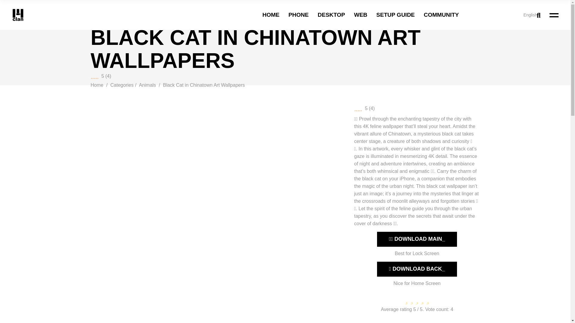 The width and height of the screenshot is (575, 323). Describe the element at coordinates (441, 15) in the screenshot. I see `COMMUNITY` at that location.